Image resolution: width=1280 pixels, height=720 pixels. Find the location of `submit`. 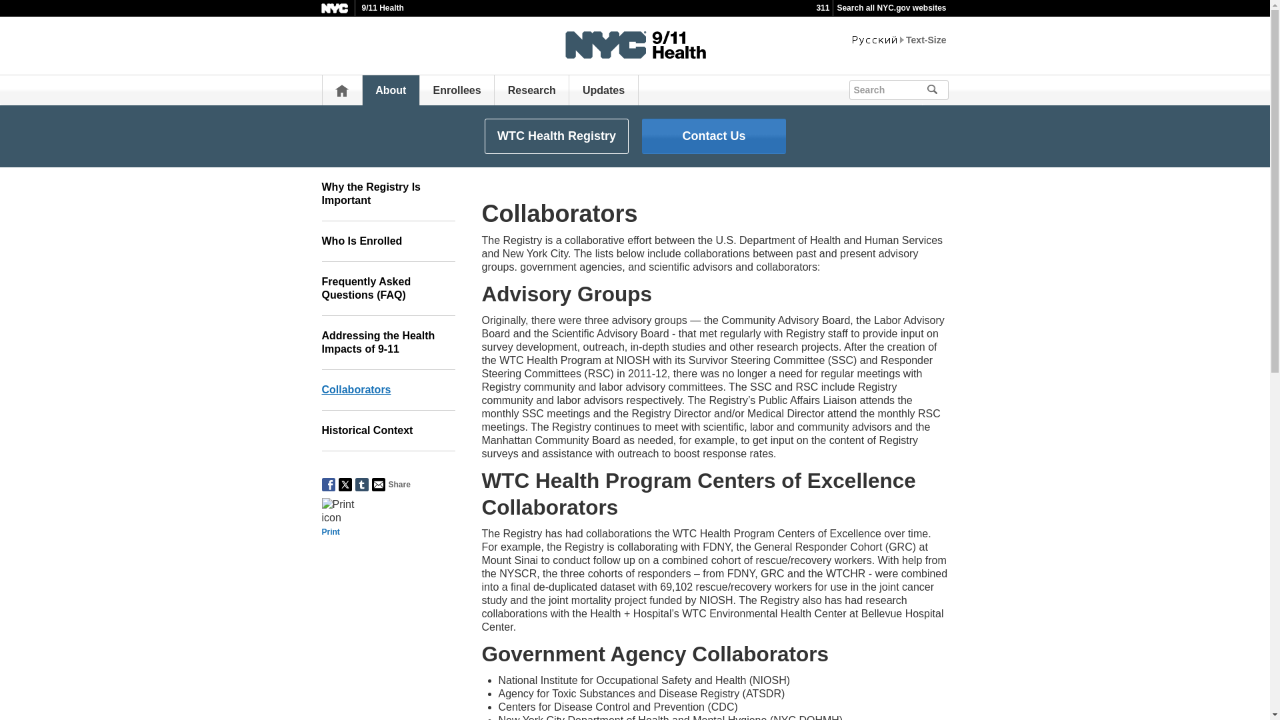

submit is located at coordinates (937, 89).